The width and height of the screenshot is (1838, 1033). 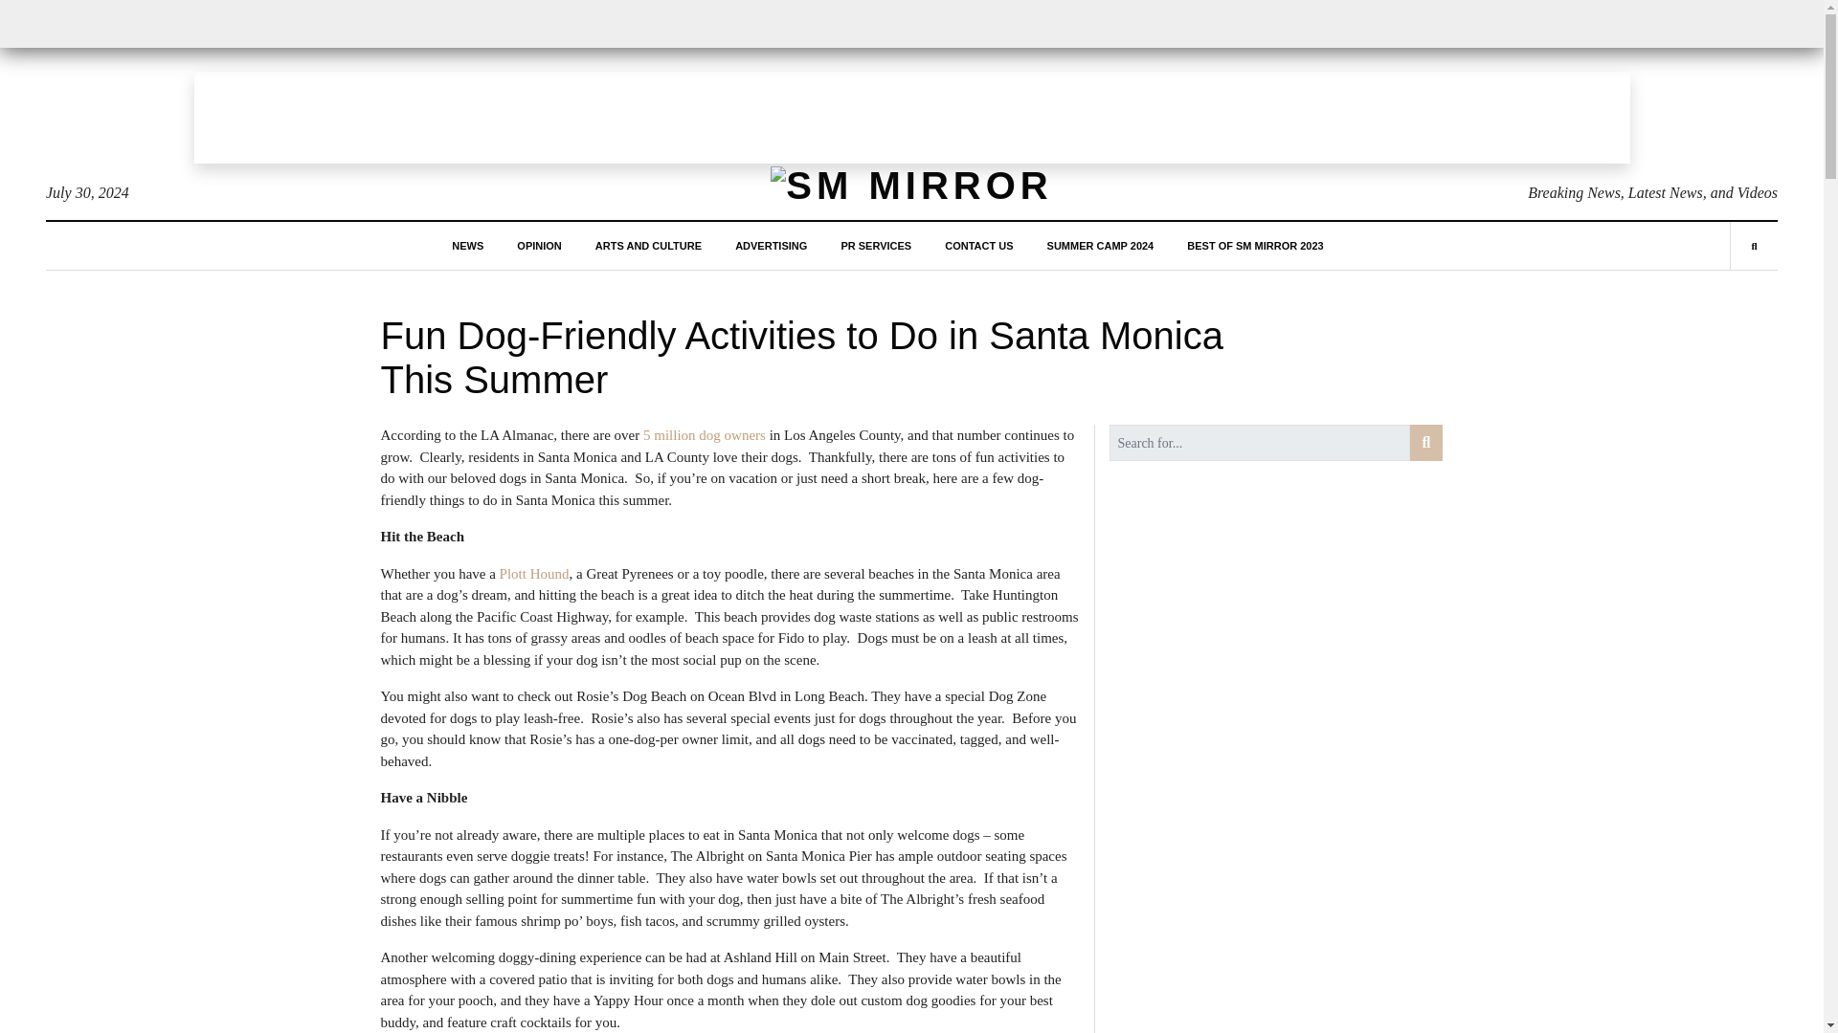 What do you see at coordinates (1255, 245) in the screenshot?
I see `BEST OF SM MIRROR 2023` at bounding box center [1255, 245].